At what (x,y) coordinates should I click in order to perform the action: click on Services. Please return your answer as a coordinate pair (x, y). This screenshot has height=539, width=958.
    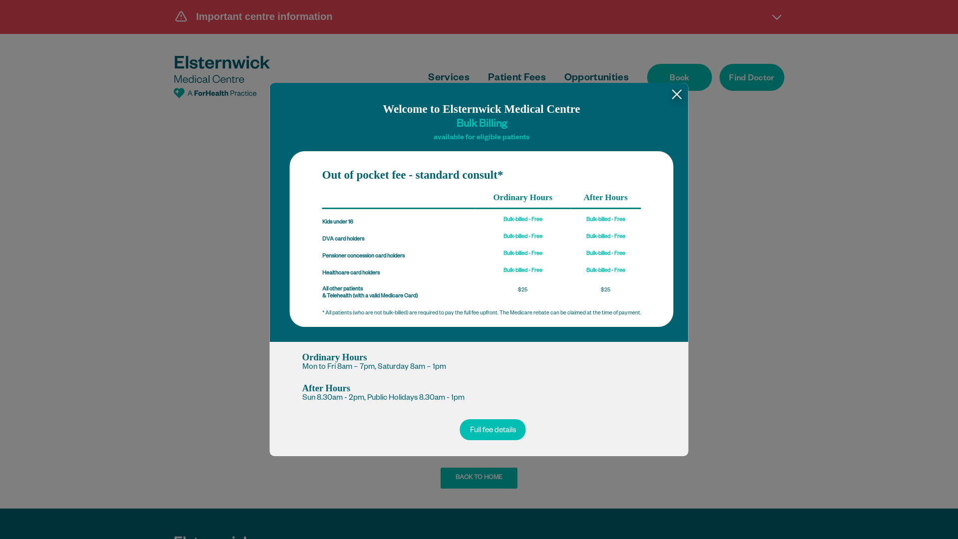
    Looking at the image, I should click on (449, 79).